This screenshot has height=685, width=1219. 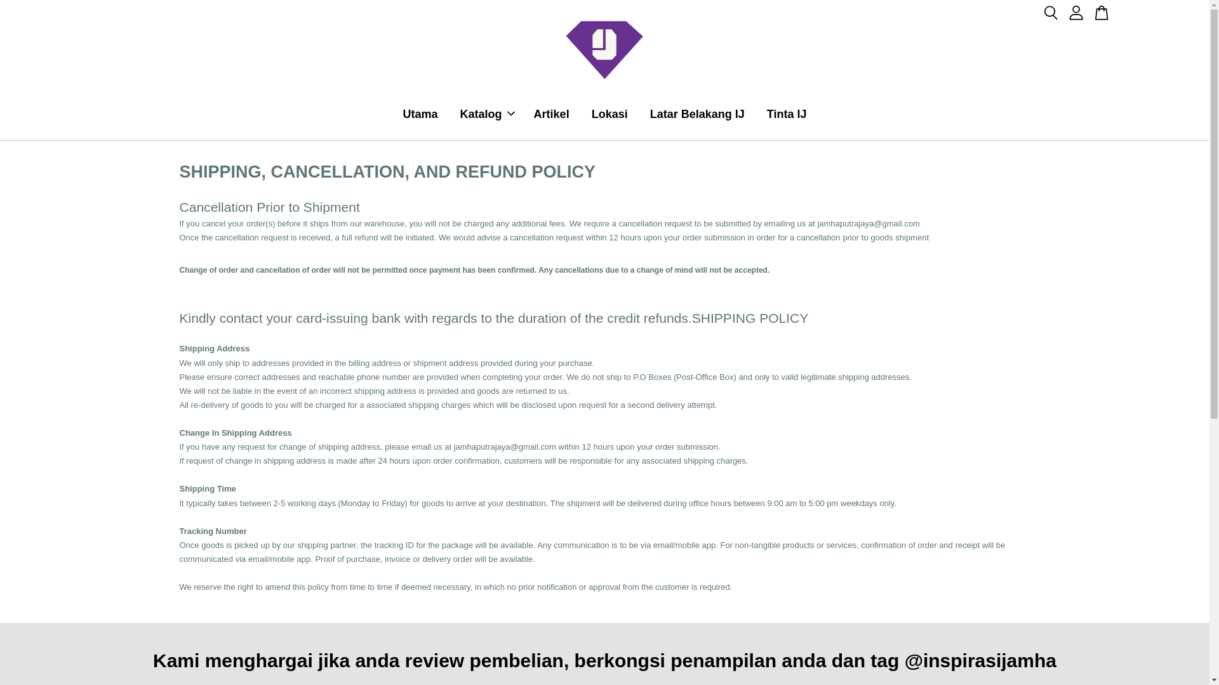 What do you see at coordinates (787, 114) in the screenshot?
I see `Tinta IJ` at bounding box center [787, 114].